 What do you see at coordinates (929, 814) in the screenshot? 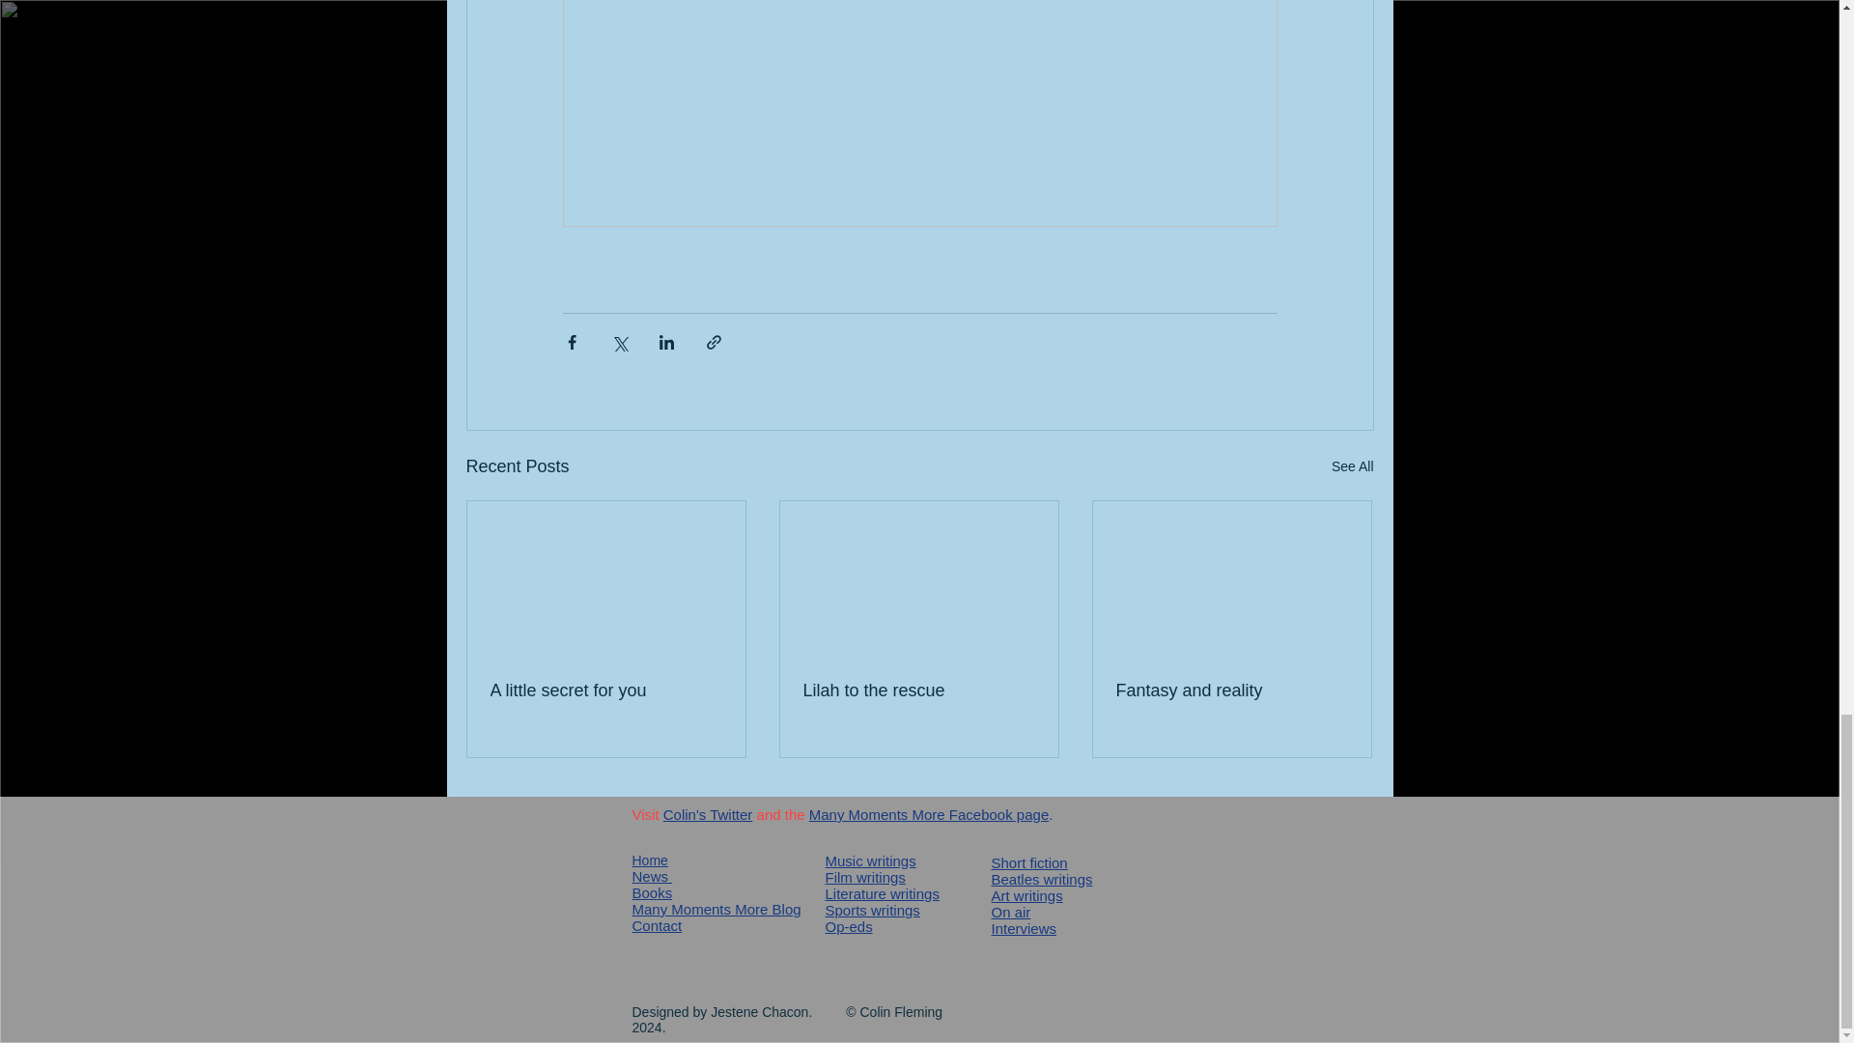
I see `Many Moments More Facebook page` at bounding box center [929, 814].